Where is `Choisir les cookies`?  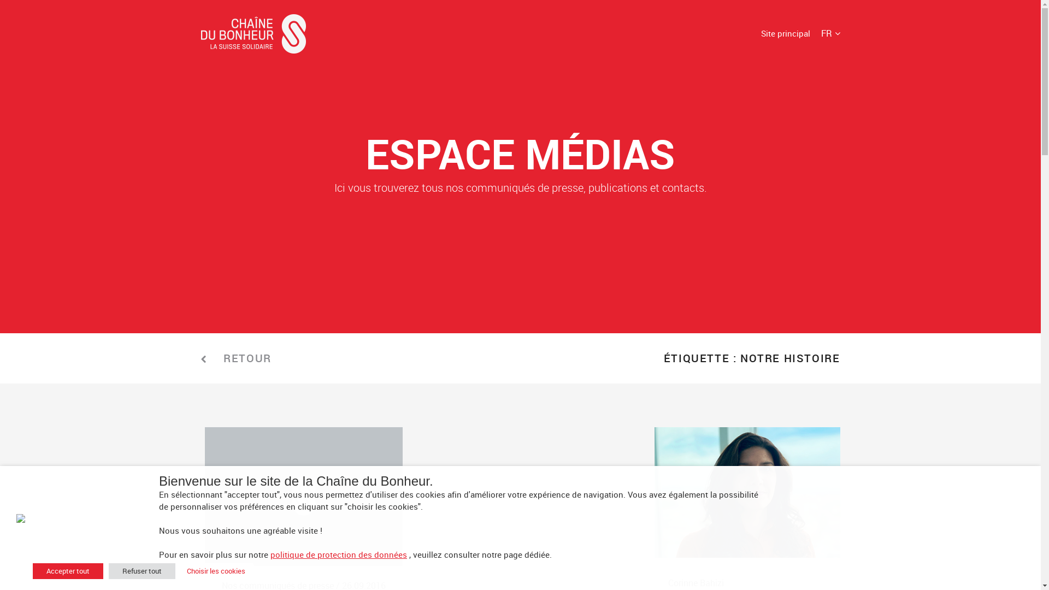 Choisir les cookies is located at coordinates (216, 571).